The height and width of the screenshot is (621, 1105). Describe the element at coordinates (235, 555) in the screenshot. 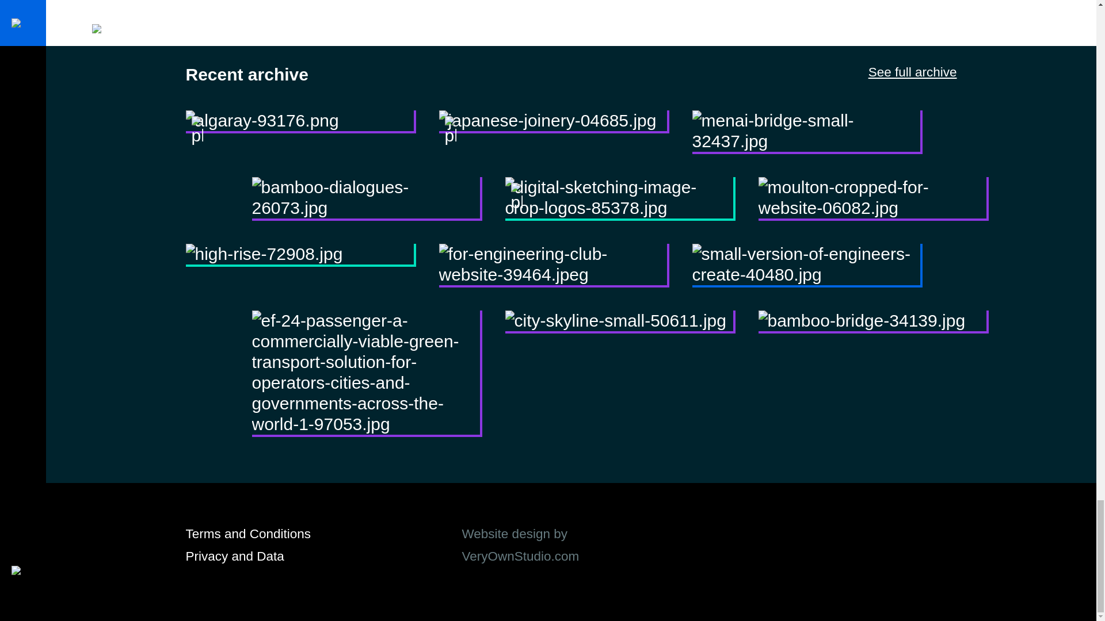

I see `Privacy and Data` at that location.